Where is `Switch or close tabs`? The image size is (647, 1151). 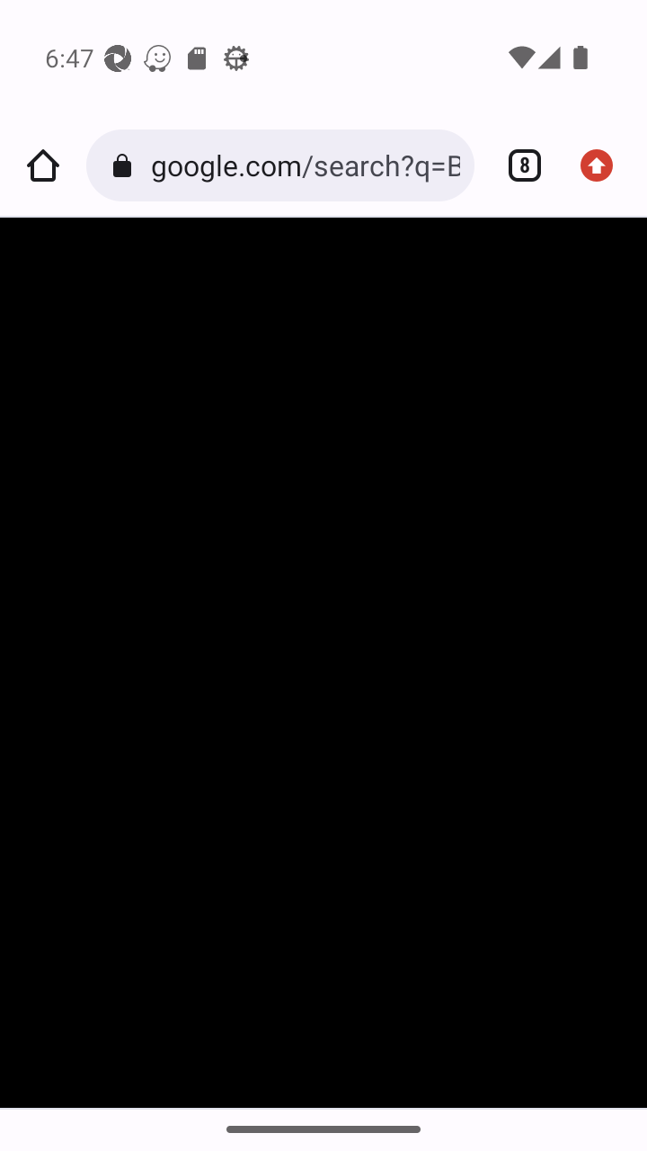
Switch or close tabs is located at coordinates (518, 165).